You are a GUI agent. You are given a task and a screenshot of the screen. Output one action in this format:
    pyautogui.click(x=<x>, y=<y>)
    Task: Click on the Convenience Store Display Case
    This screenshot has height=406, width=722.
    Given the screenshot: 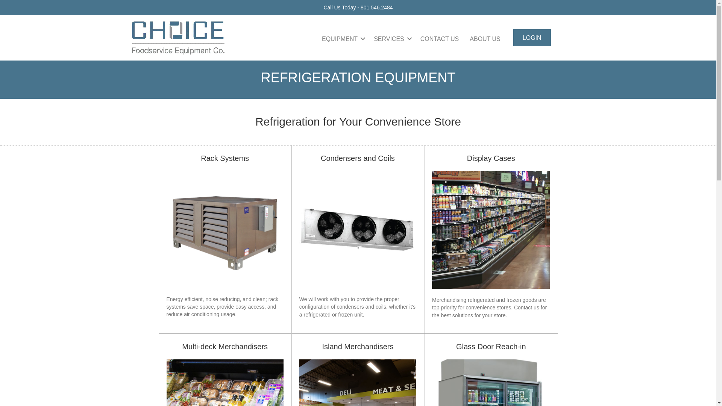 What is the action you would take?
    pyautogui.click(x=490, y=229)
    